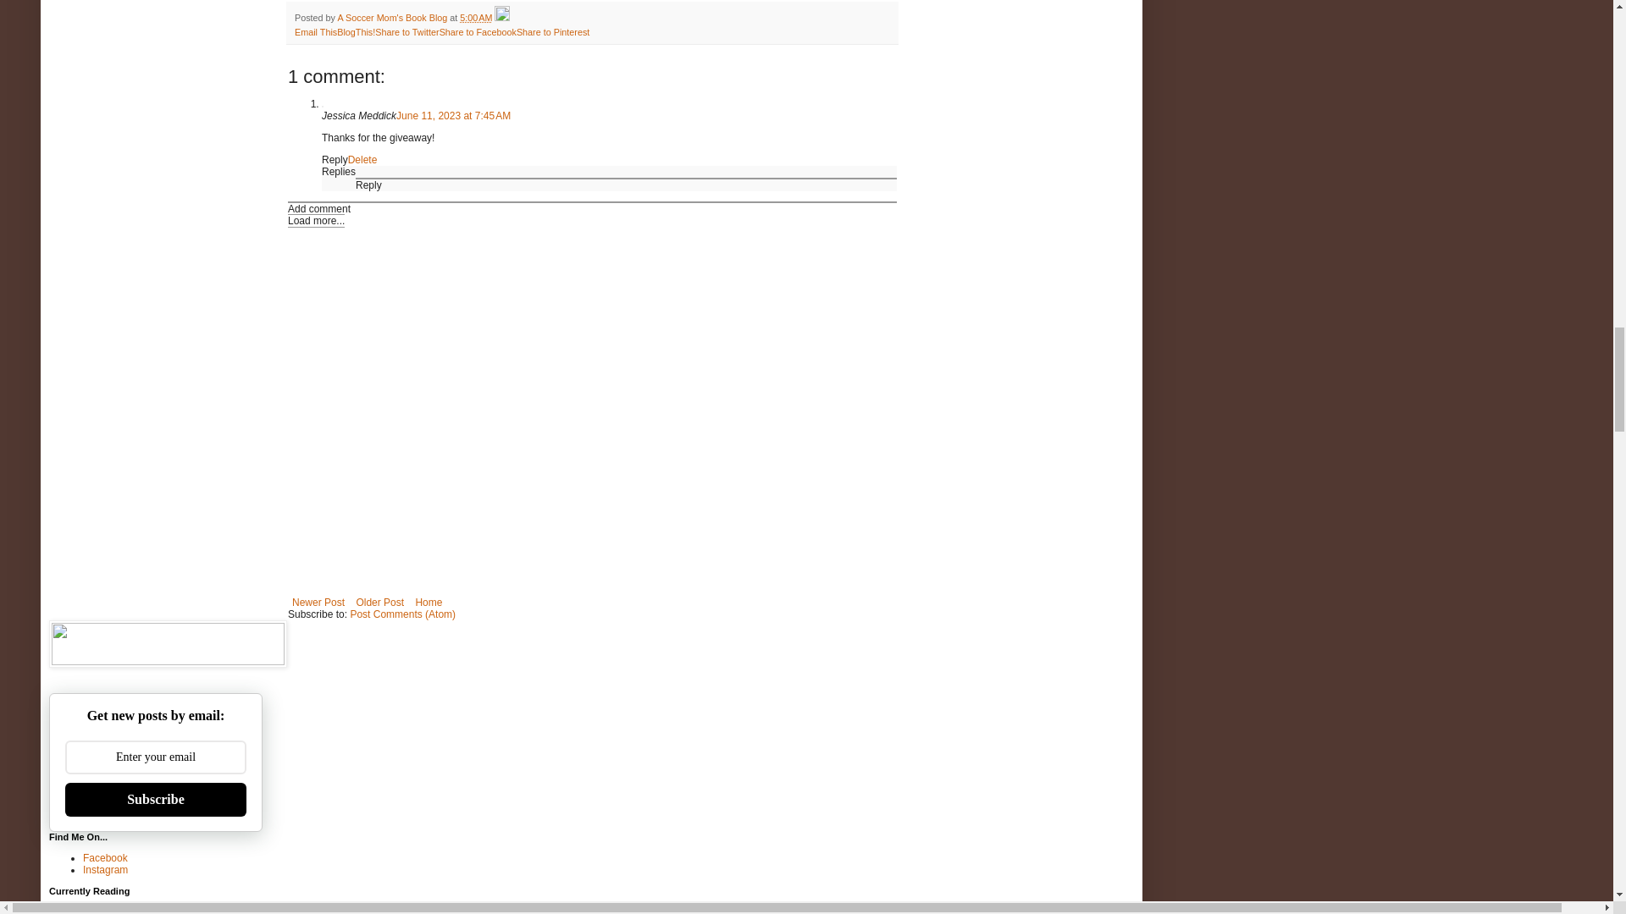 Image resolution: width=1626 pixels, height=914 pixels. I want to click on Older Post, so click(379, 602).